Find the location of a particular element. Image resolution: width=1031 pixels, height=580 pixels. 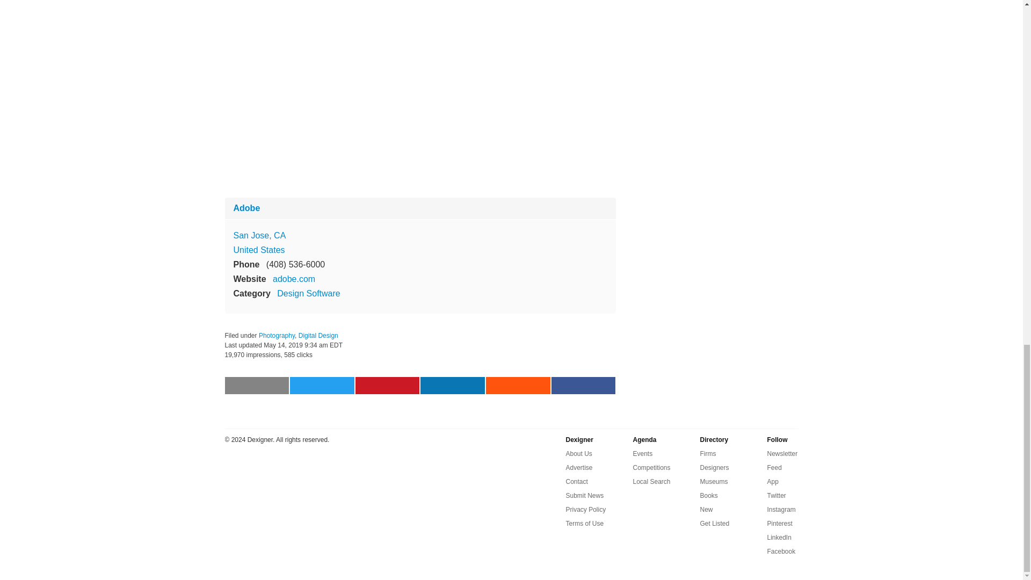

Get Listed is located at coordinates (715, 524).